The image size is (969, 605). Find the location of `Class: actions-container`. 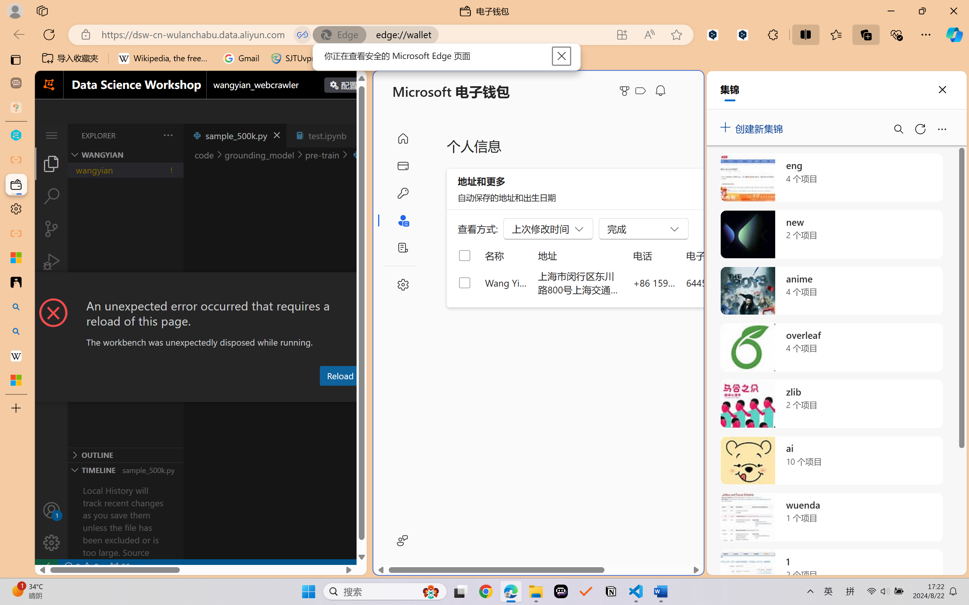

Class: actions-container is located at coordinates (201, 286).